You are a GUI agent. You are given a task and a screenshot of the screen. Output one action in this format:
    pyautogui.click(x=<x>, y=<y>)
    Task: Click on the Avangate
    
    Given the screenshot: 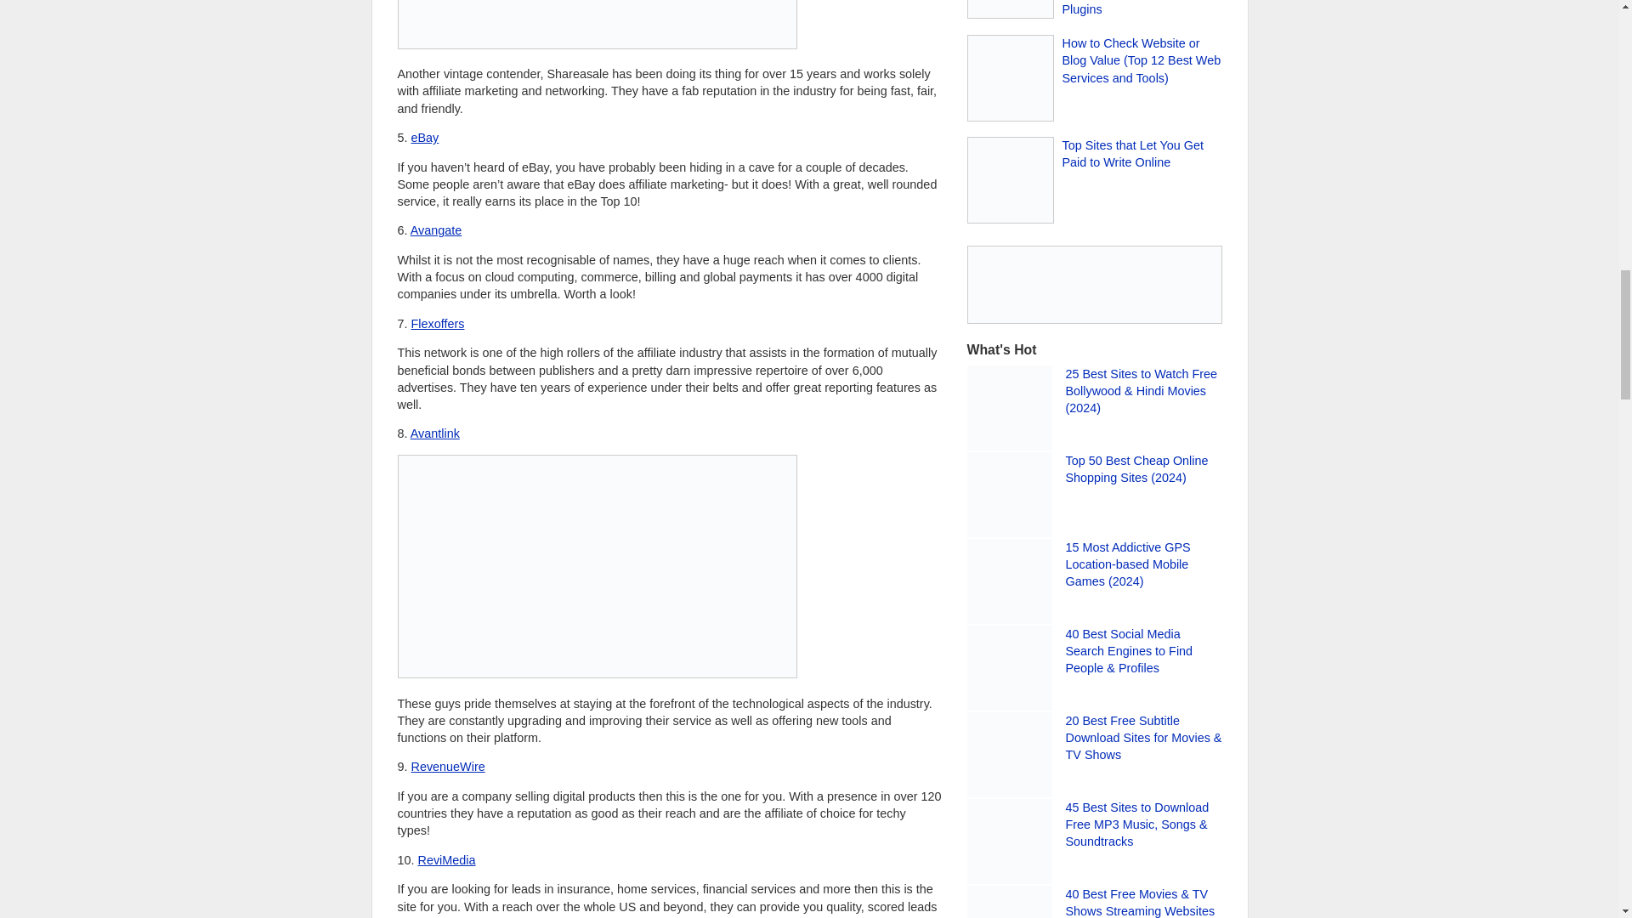 What is the action you would take?
    pyautogui.click(x=436, y=229)
    